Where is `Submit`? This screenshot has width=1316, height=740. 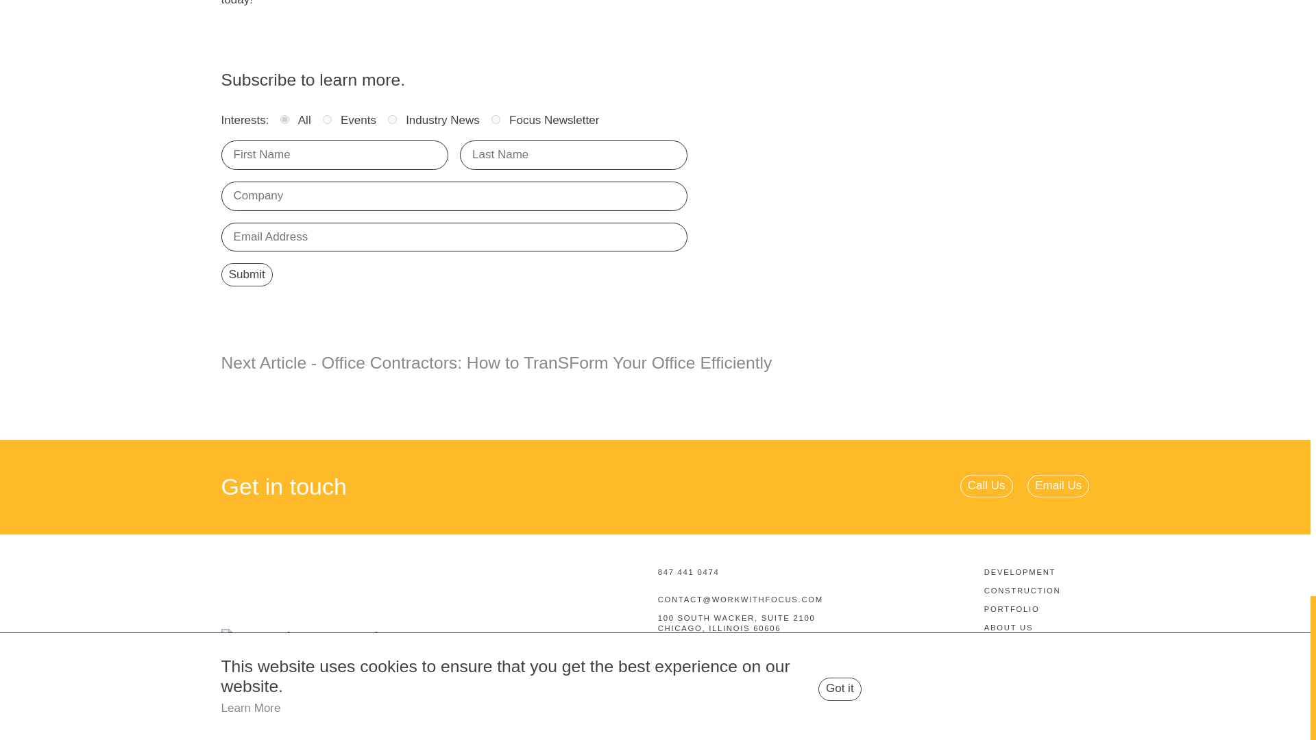 Submit is located at coordinates (247, 274).